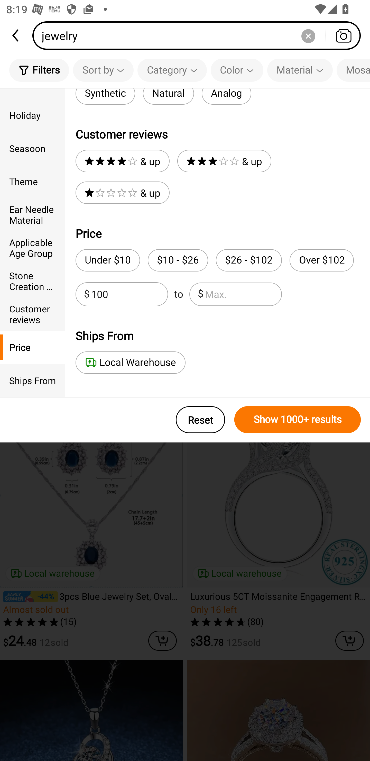 Image resolution: width=370 pixels, height=761 pixels. I want to click on & up, so click(122, 161).